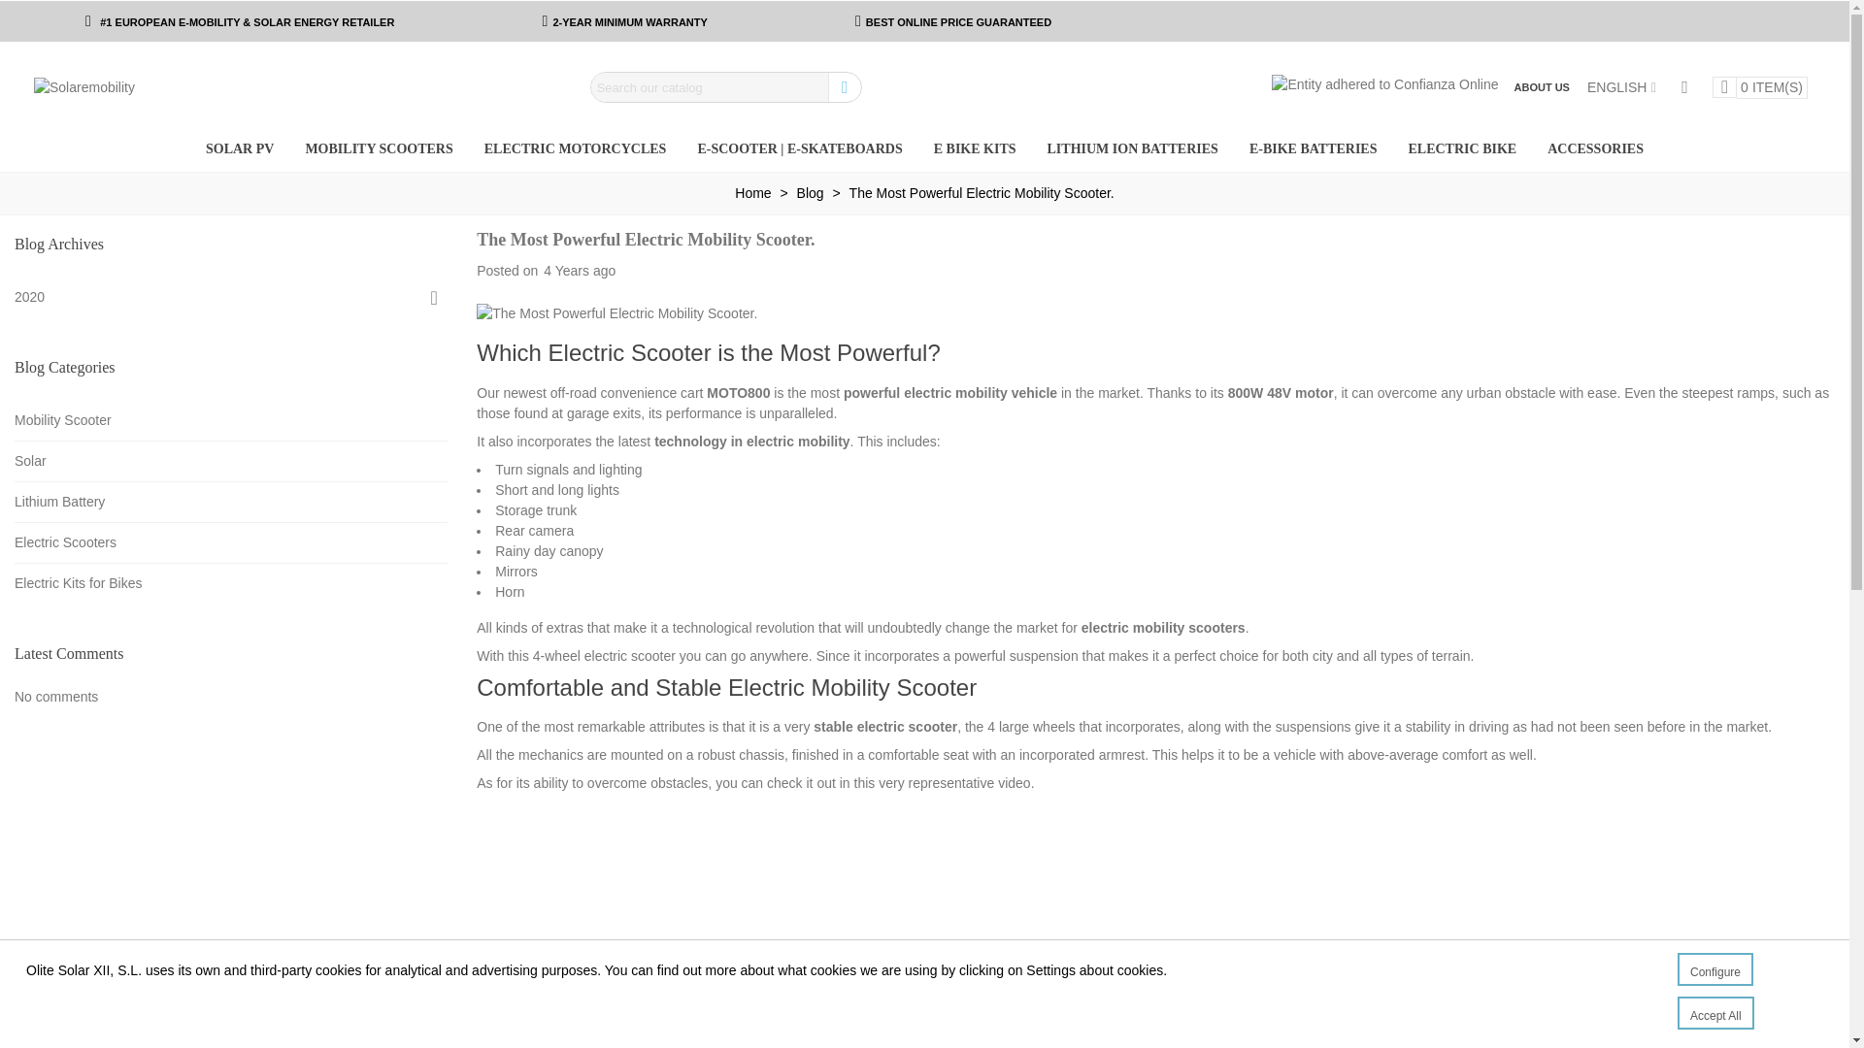 The image size is (1864, 1048). I want to click on Entity adhered to Confianza Online, so click(1384, 82).